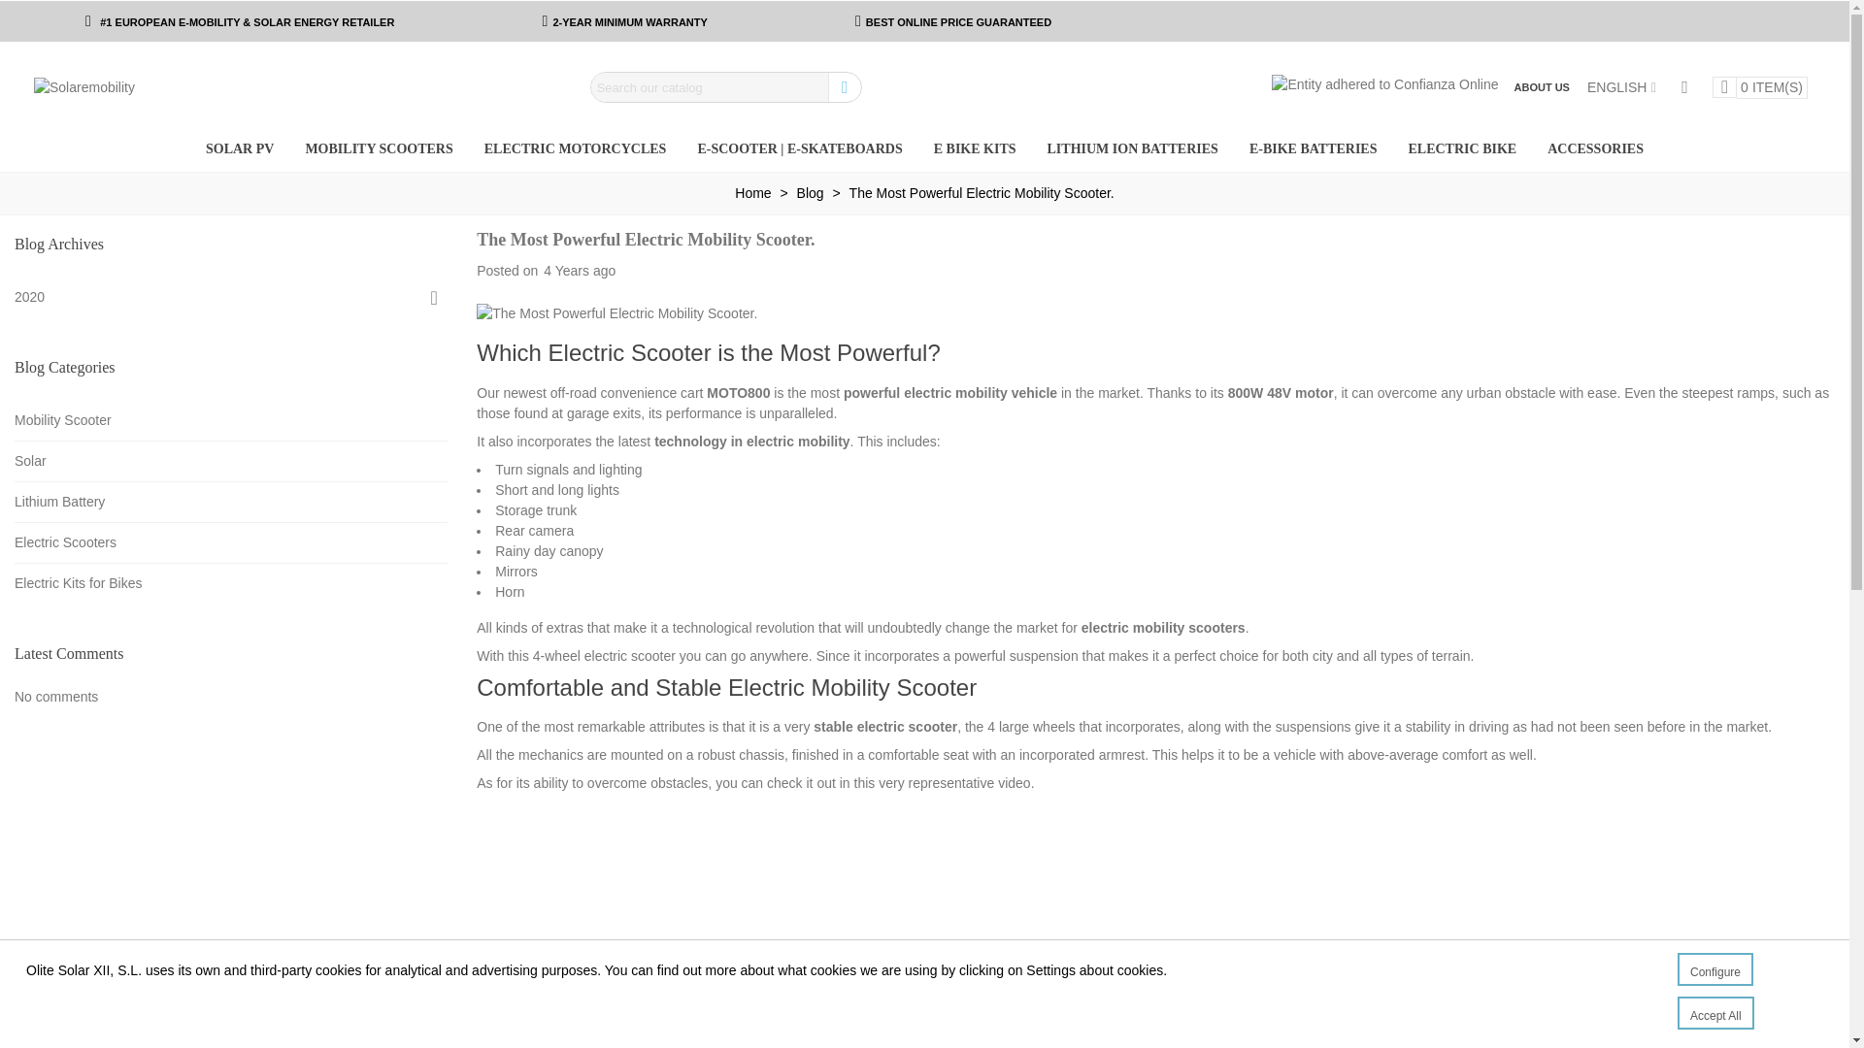 The image size is (1864, 1048). I want to click on Entity adhered to Confianza Online, so click(1384, 82).